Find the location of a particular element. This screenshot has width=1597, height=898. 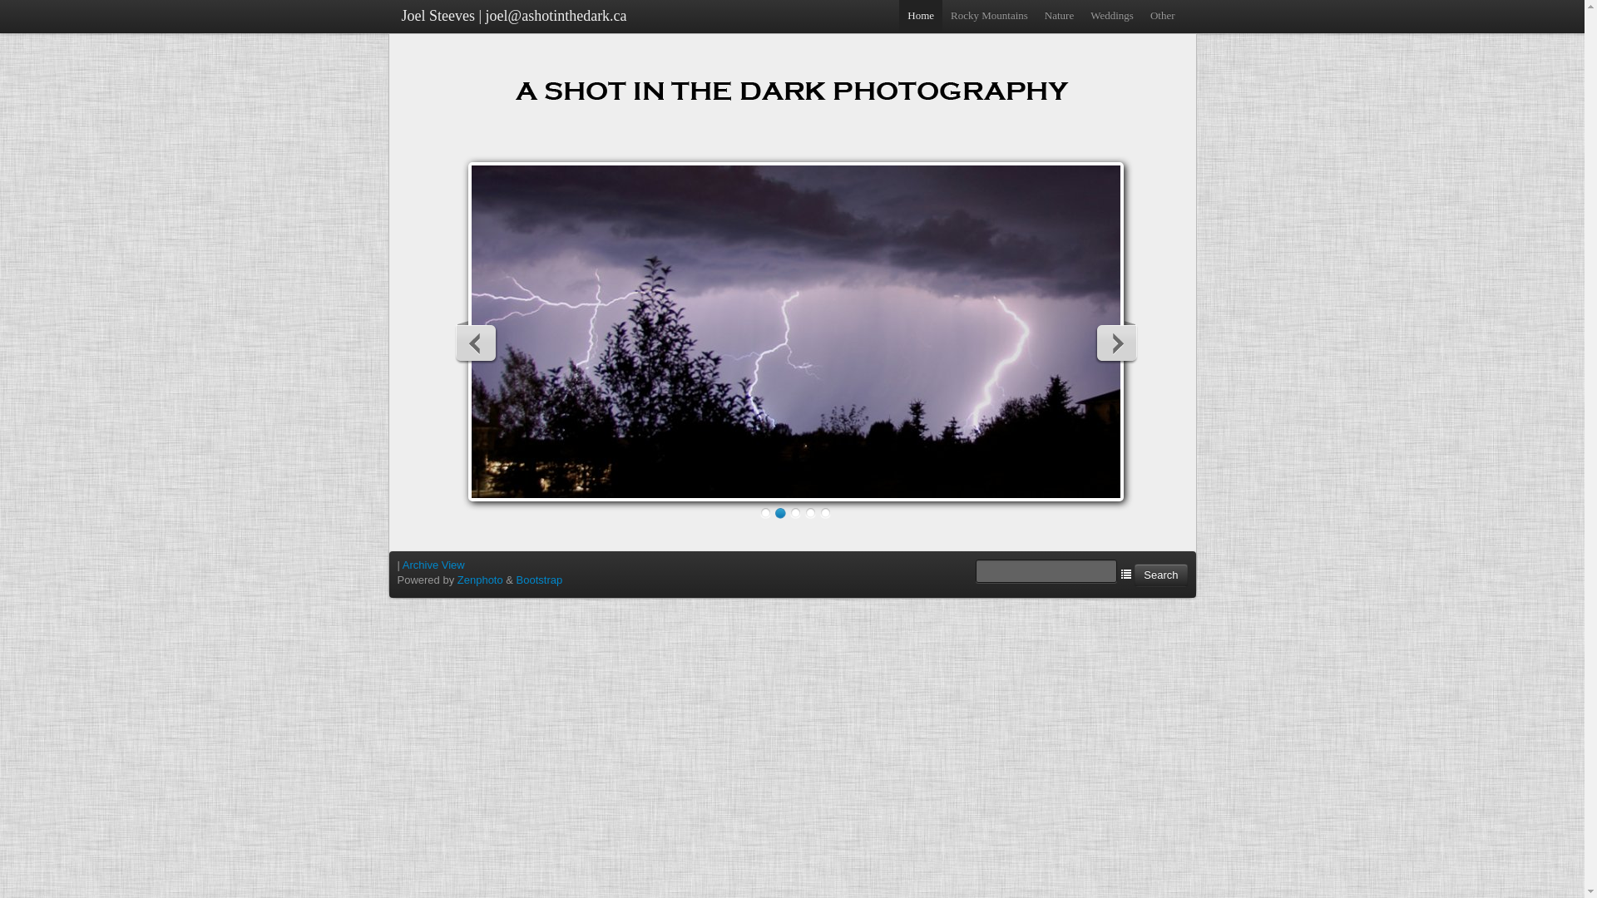

Previous is located at coordinates (476, 343).